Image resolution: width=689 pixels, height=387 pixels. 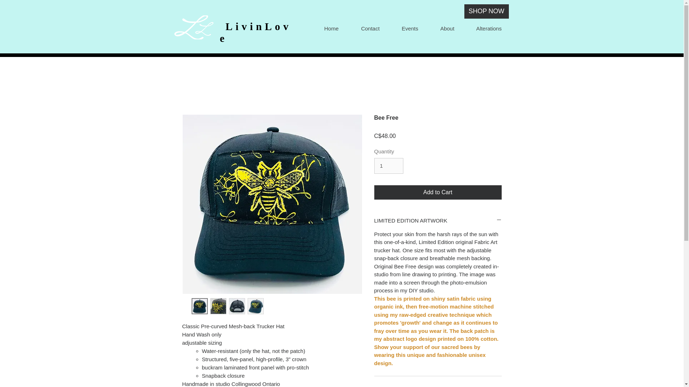 What do you see at coordinates (256, 32) in the screenshot?
I see ` LivinLove` at bounding box center [256, 32].